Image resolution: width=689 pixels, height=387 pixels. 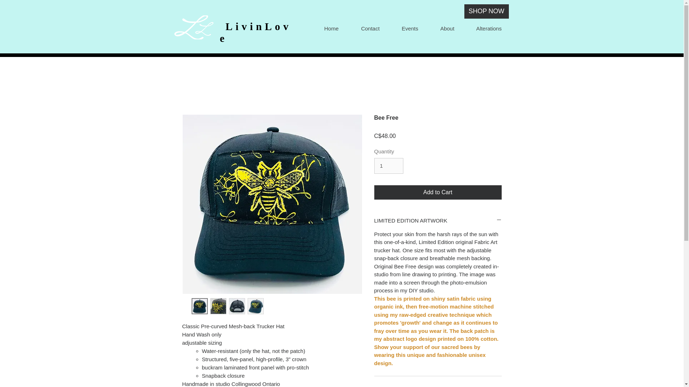 What do you see at coordinates (256, 32) in the screenshot?
I see ` LivinLove` at bounding box center [256, 32].